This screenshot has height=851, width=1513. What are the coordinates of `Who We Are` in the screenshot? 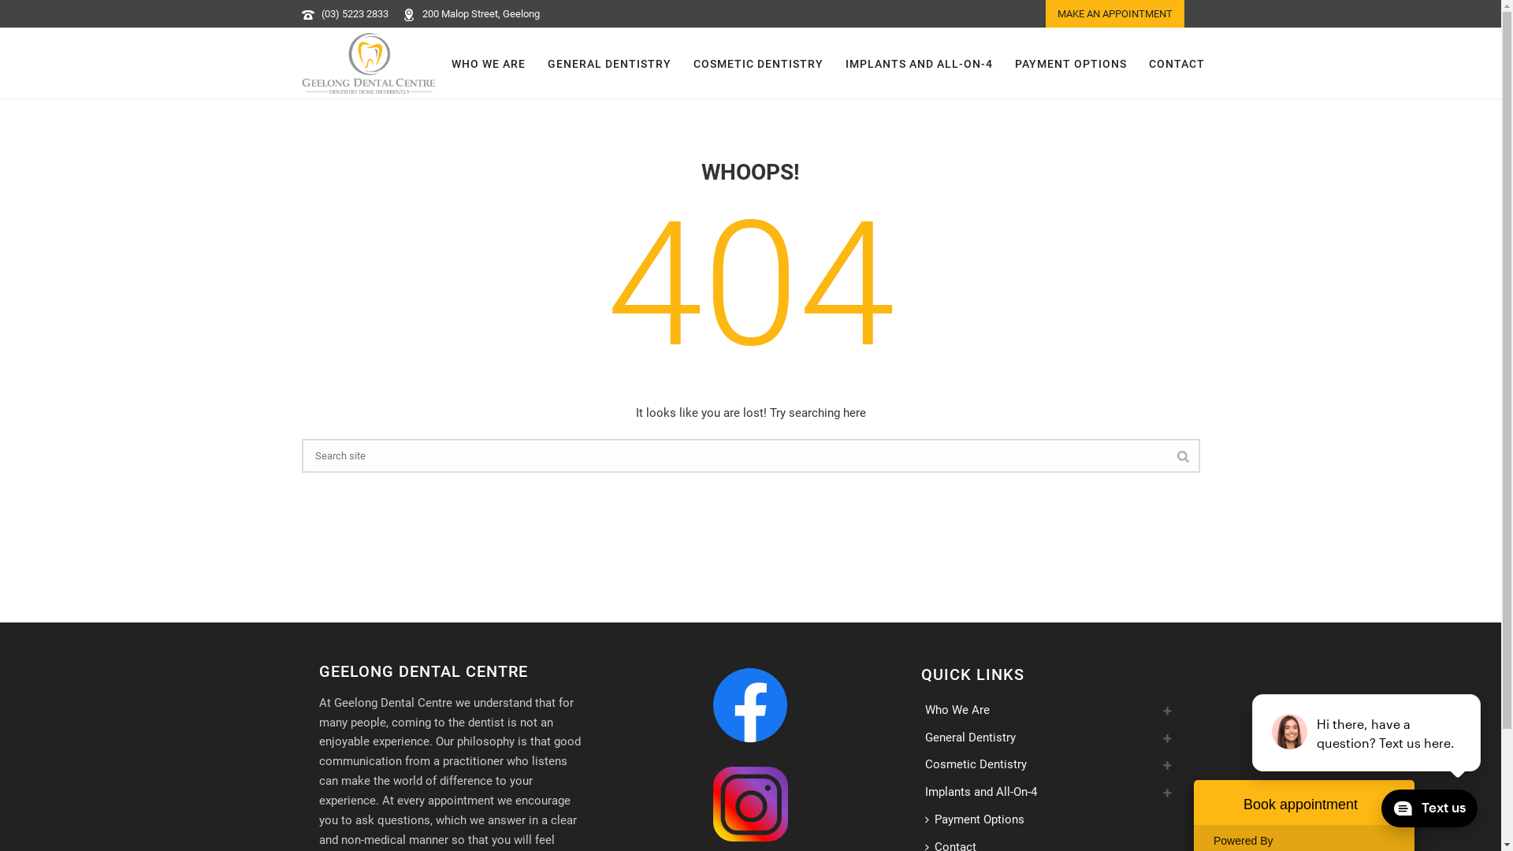 It's located at (961, 711).